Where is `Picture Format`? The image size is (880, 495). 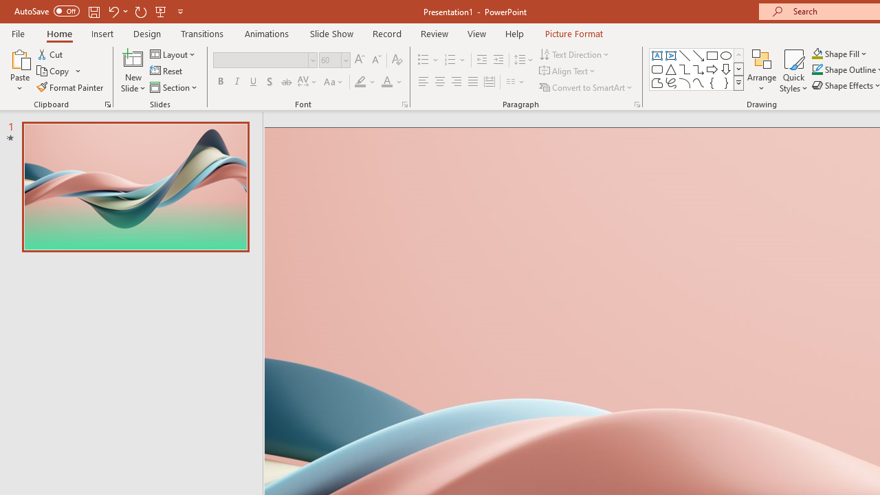 Picture Format is located at coordinates (573, 33).